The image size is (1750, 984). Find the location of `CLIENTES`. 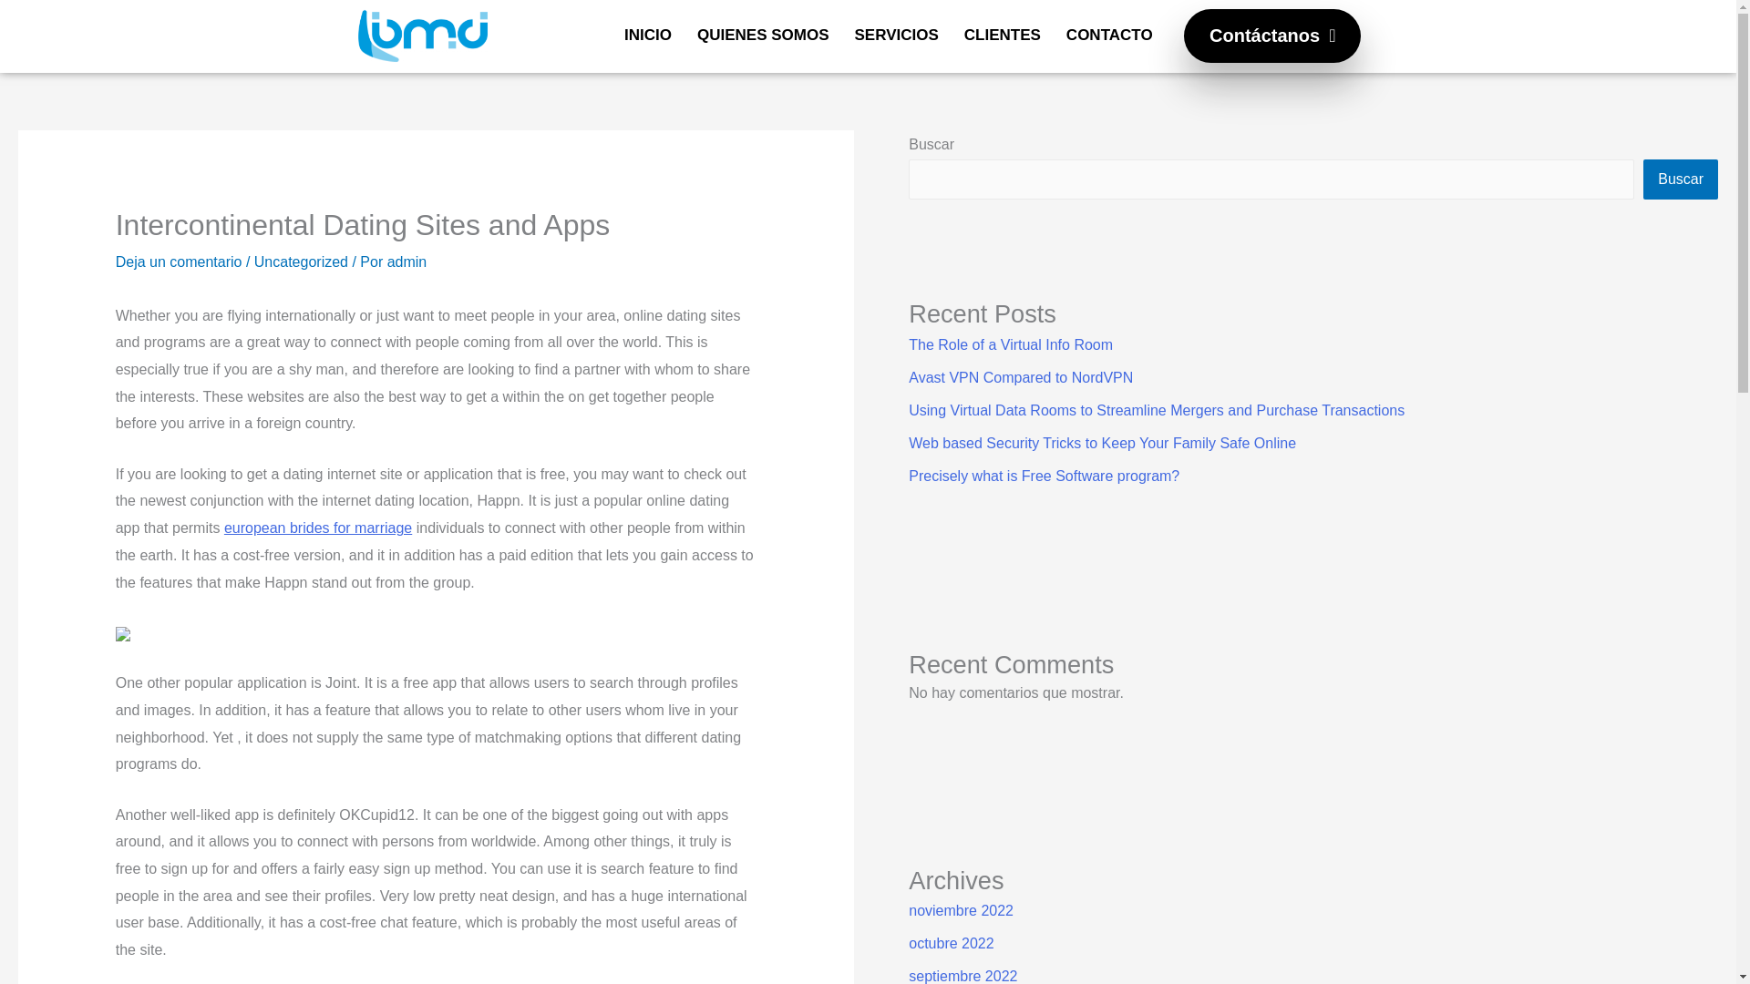

CLIENTES is located at coordinates (1003, 35).